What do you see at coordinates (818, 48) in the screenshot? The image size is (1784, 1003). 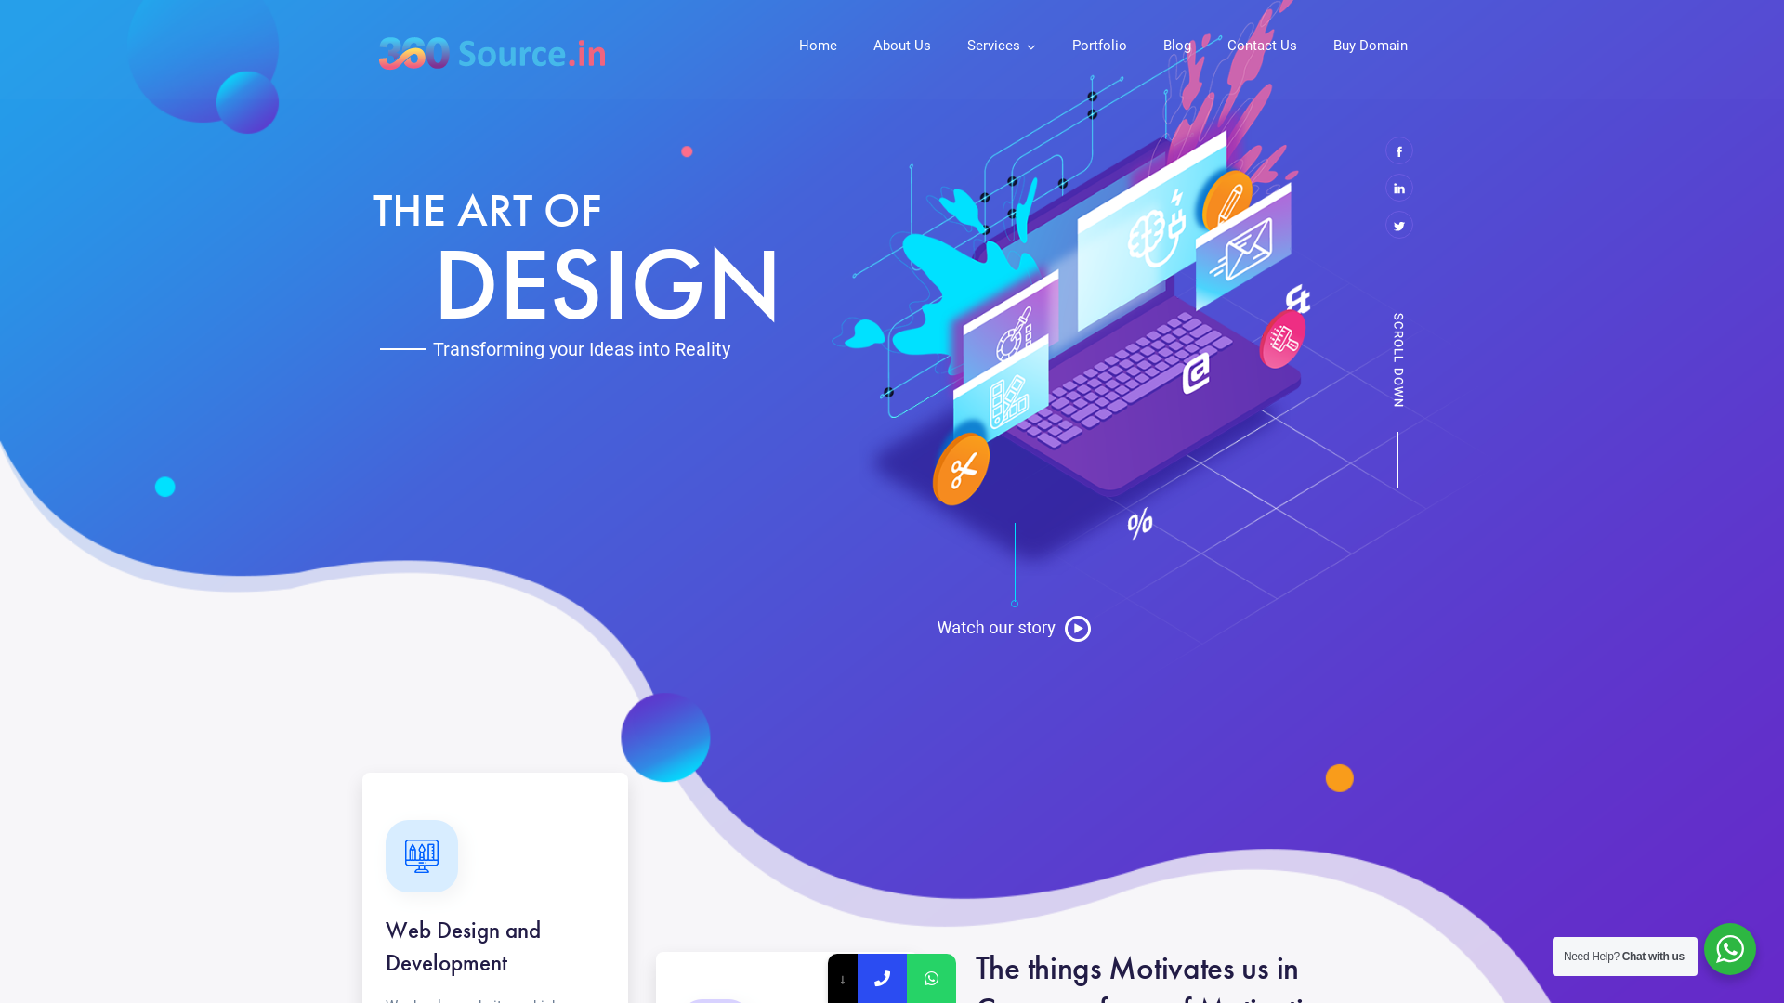 I see `Home` at bounding box center [818, 48].